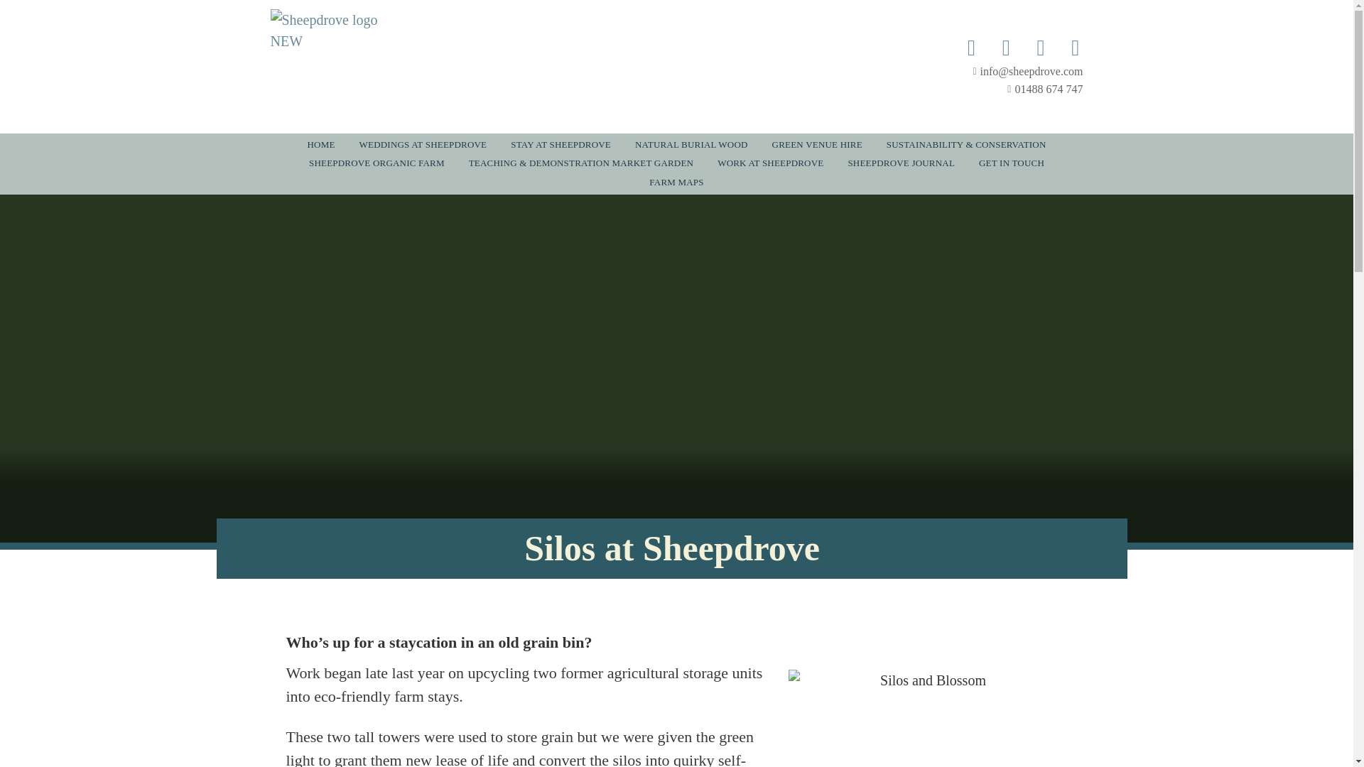 The width and height of the screenshot is (1364, 767). I want to click on SHEEPDROVE ORGANIC FARM, so click(377, 163).